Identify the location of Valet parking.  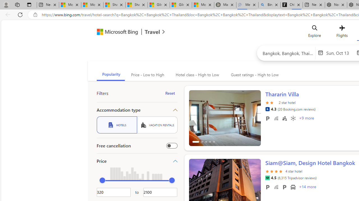
(284, 187).